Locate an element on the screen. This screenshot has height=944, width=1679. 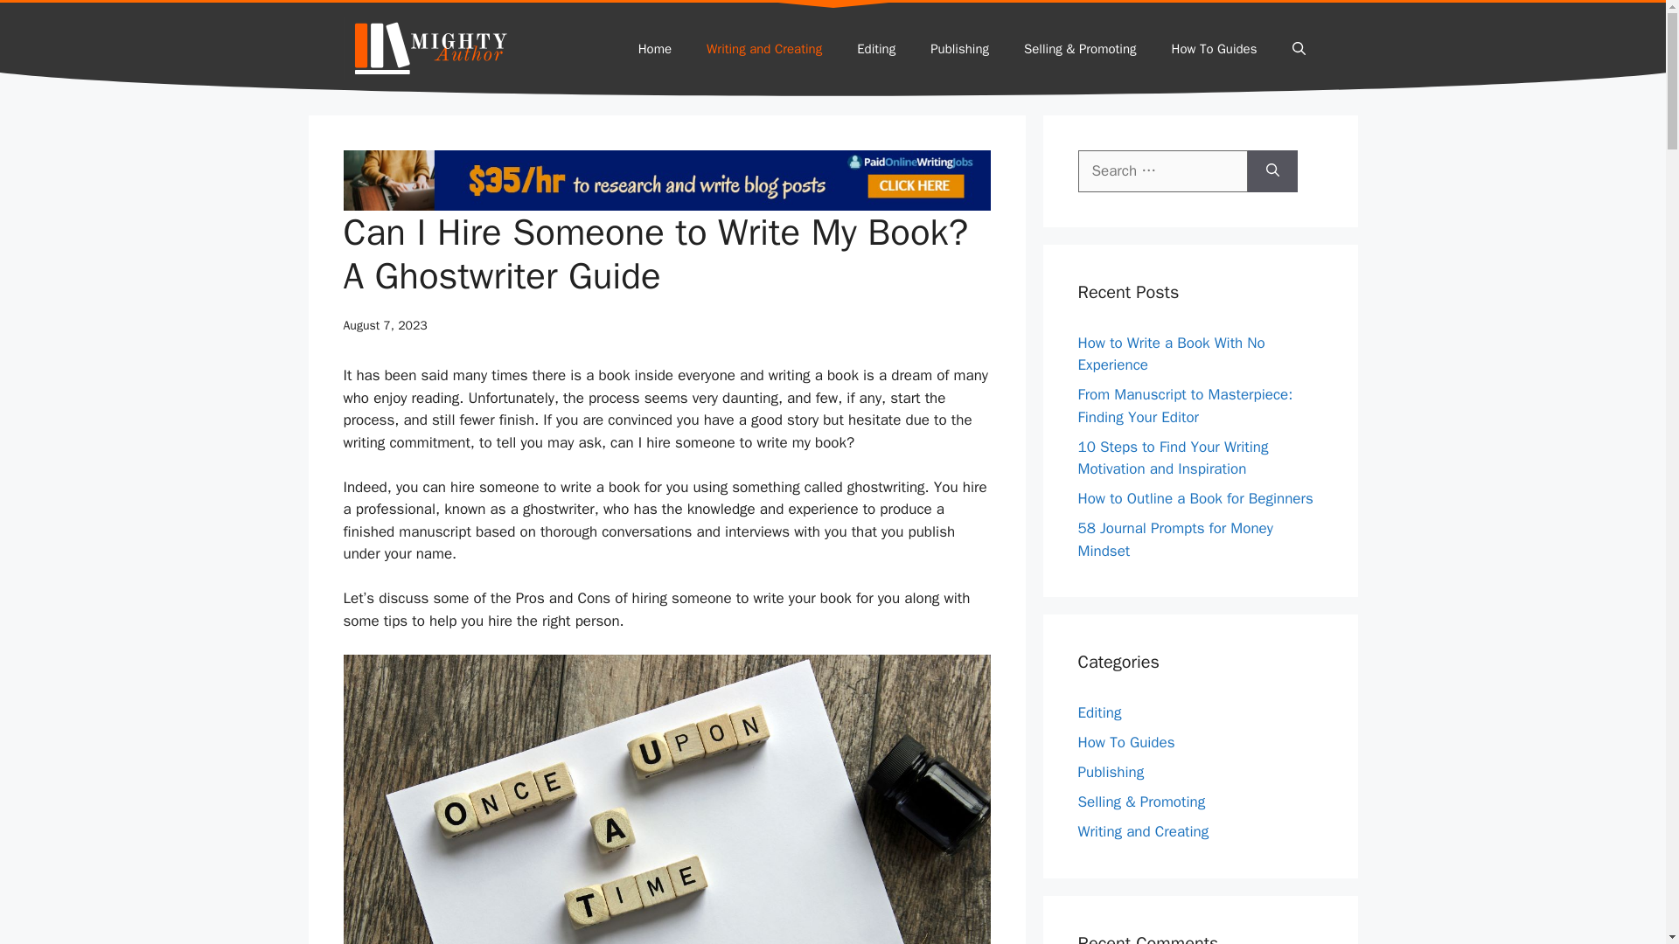
Editing is located at coordinates (876, 49).